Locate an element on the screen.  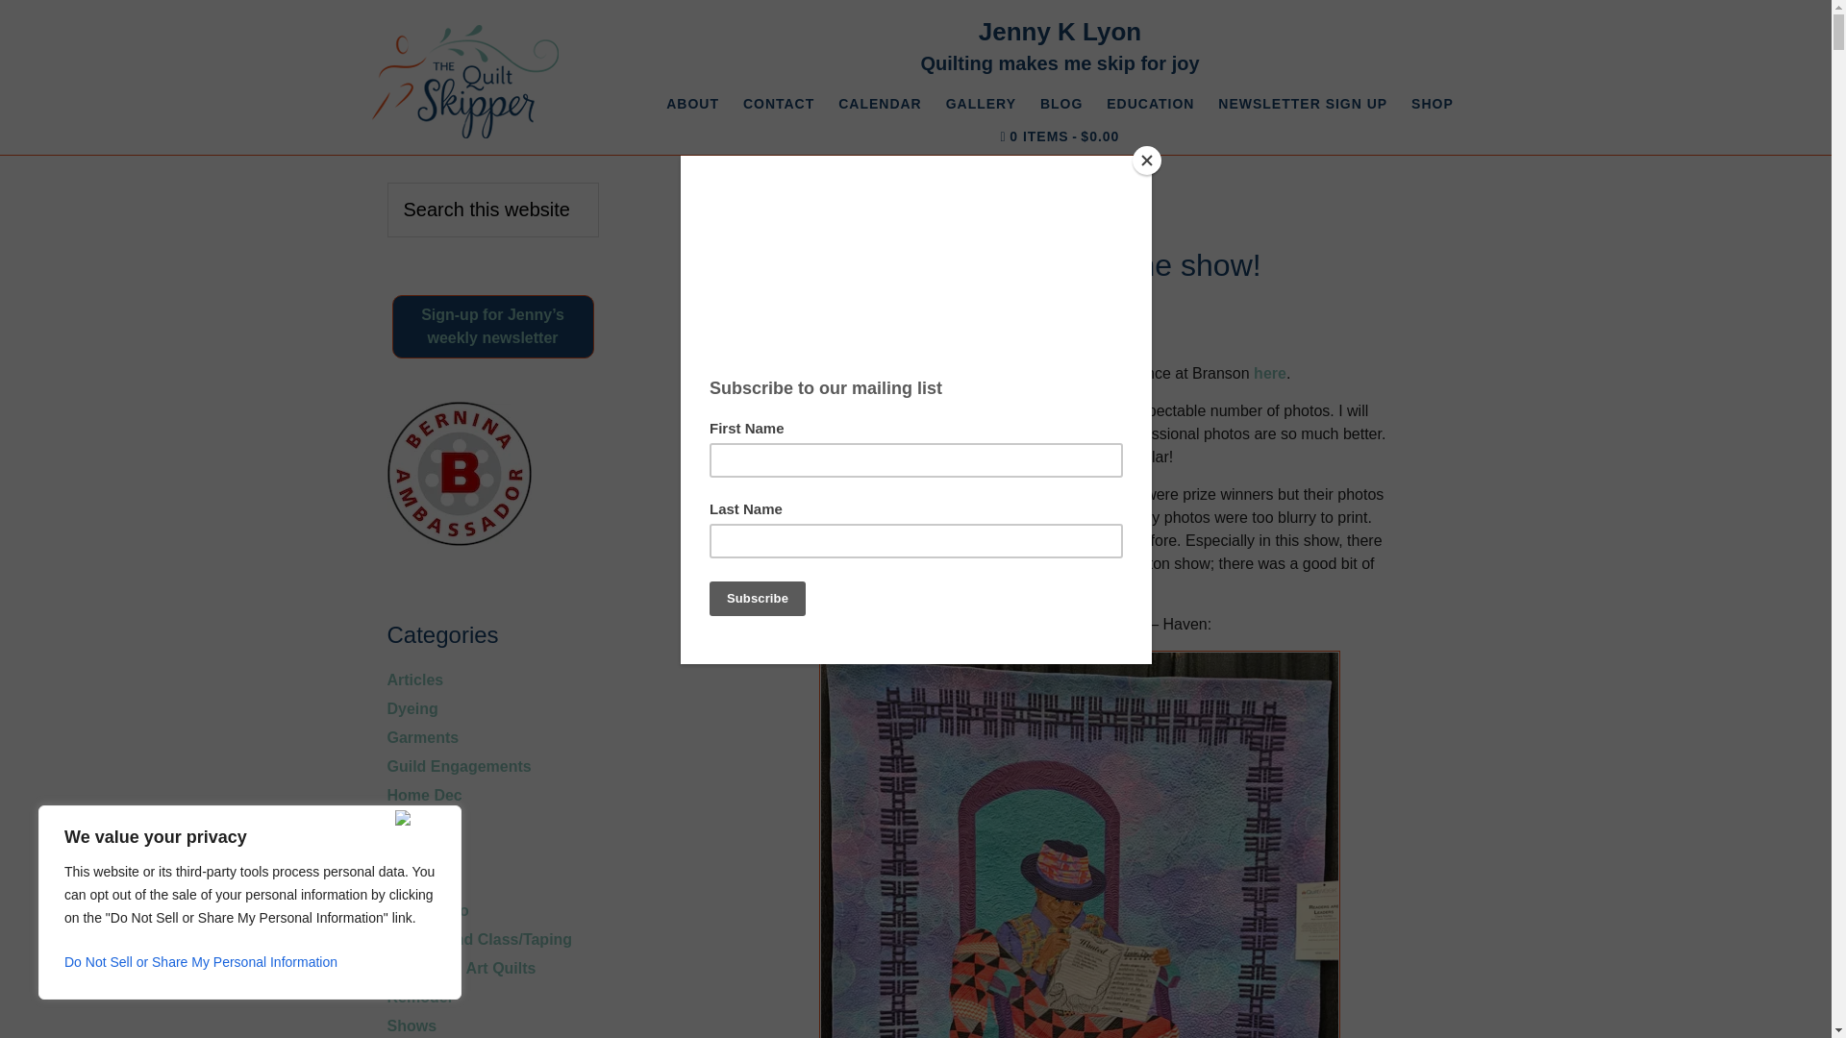
CONTACT is located at coordinates (778, 104).